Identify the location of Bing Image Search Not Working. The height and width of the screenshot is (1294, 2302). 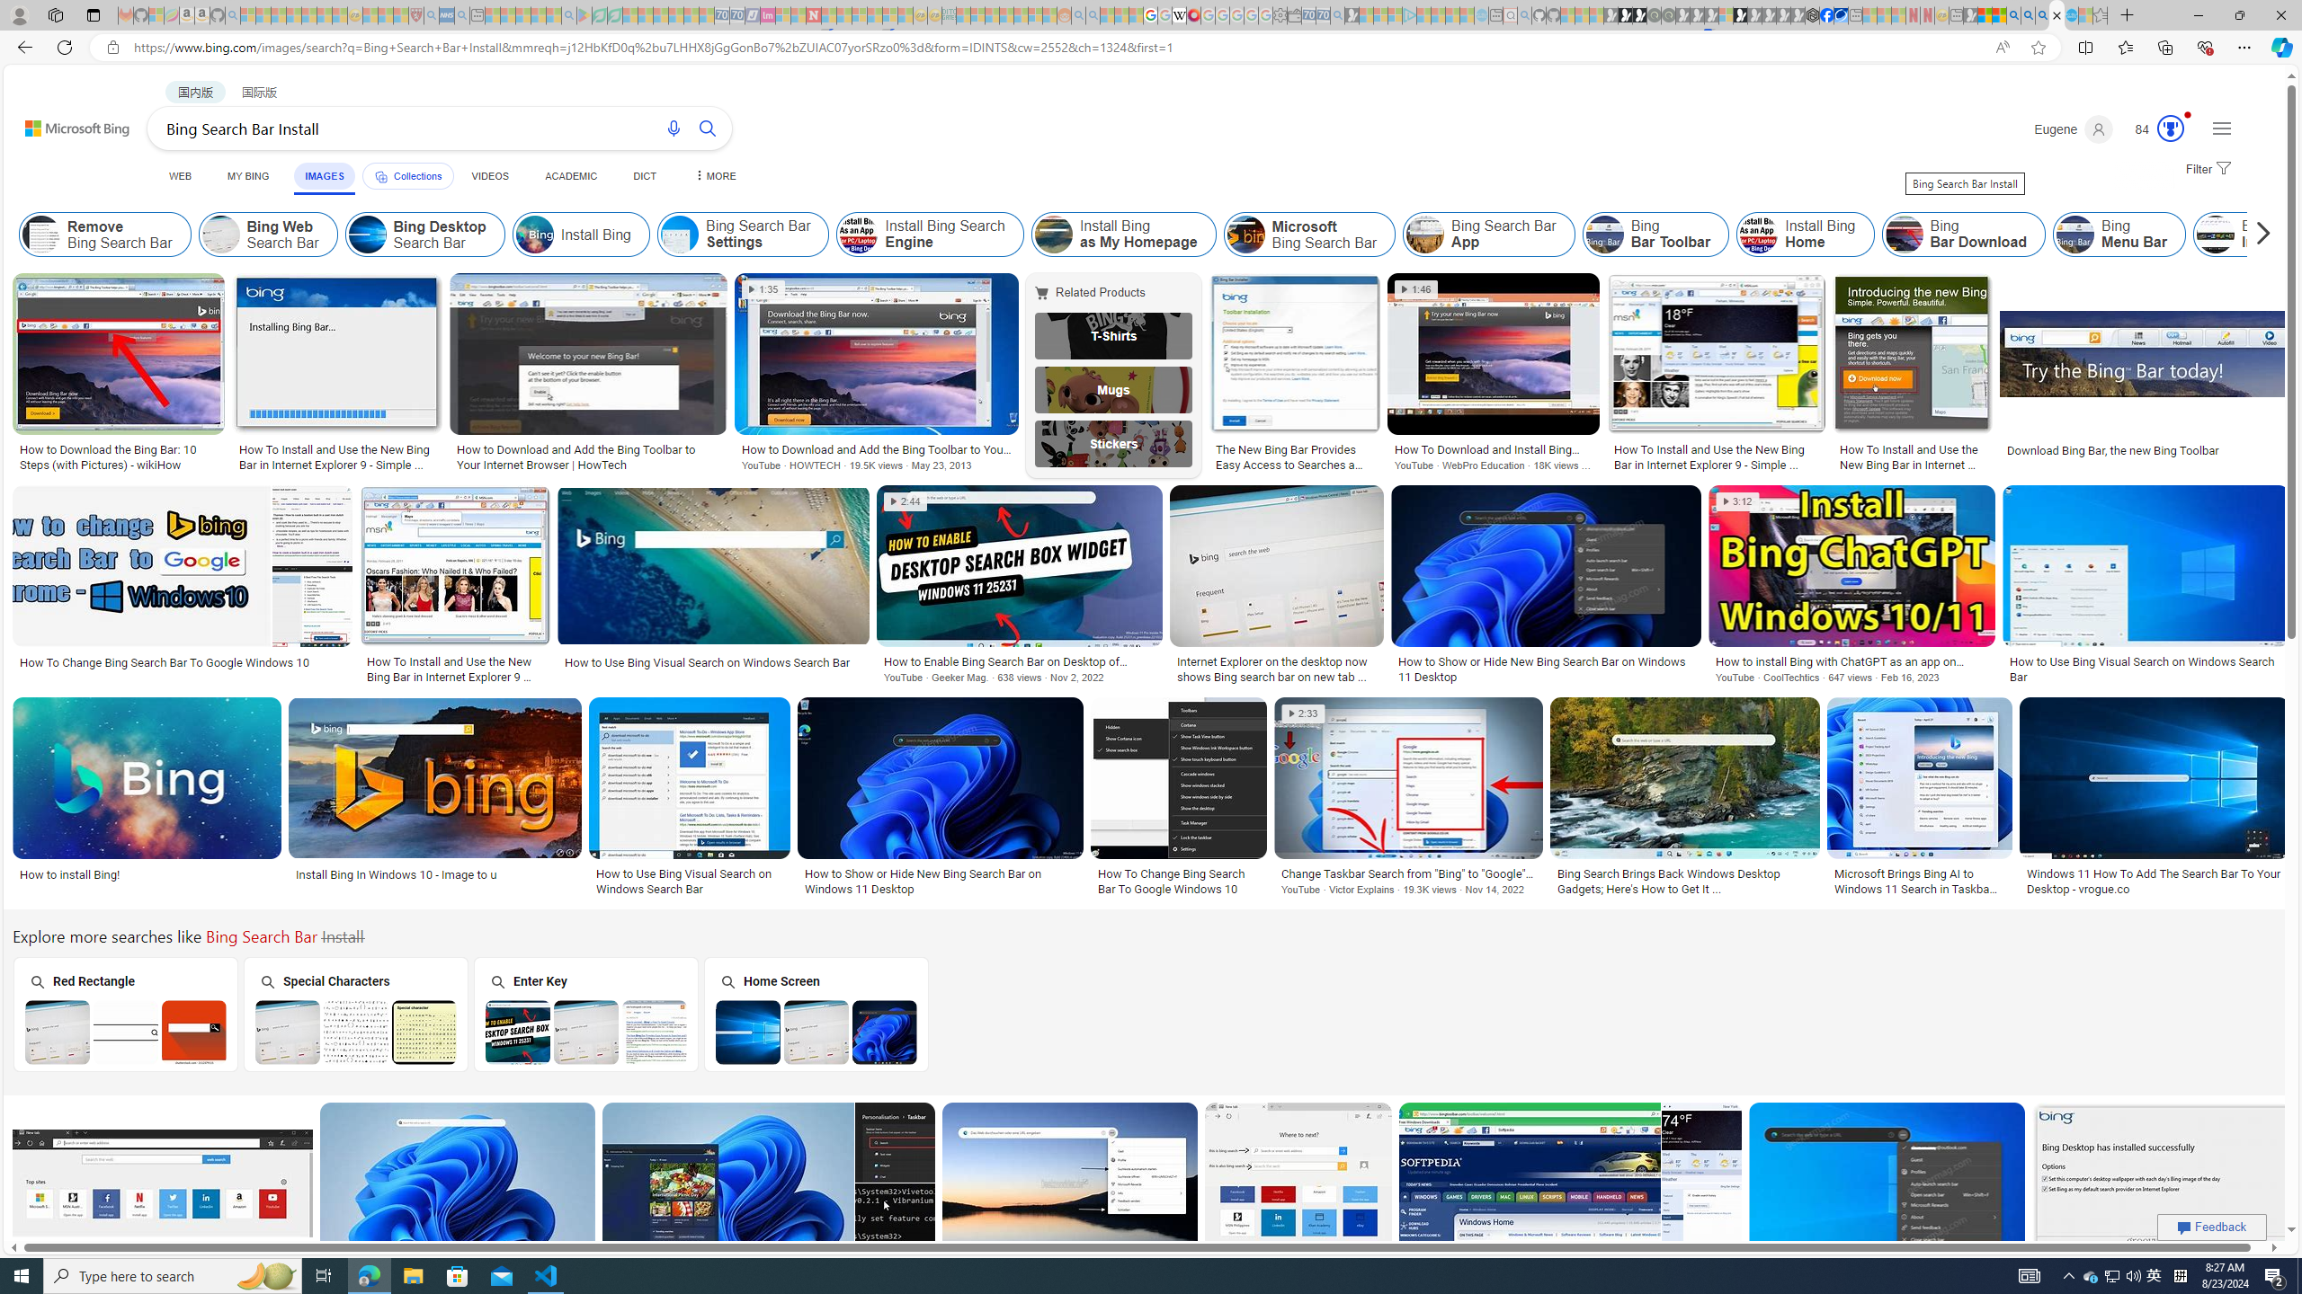
(2318, 235).